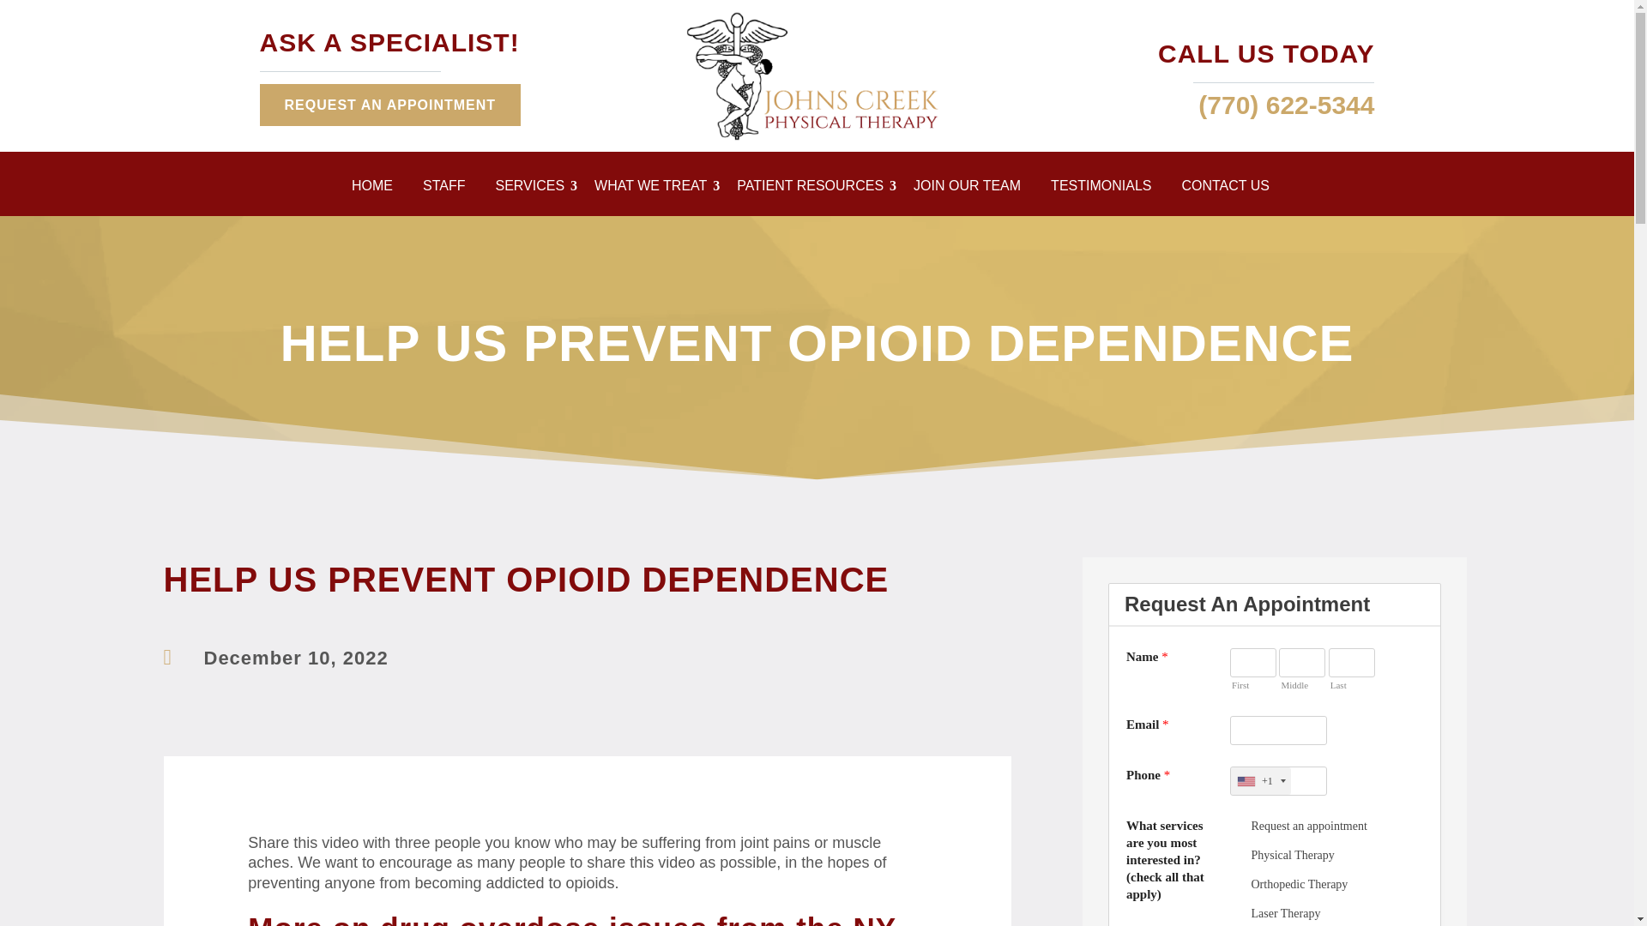  I want to click on CONTACT US, so click(1232, 189).